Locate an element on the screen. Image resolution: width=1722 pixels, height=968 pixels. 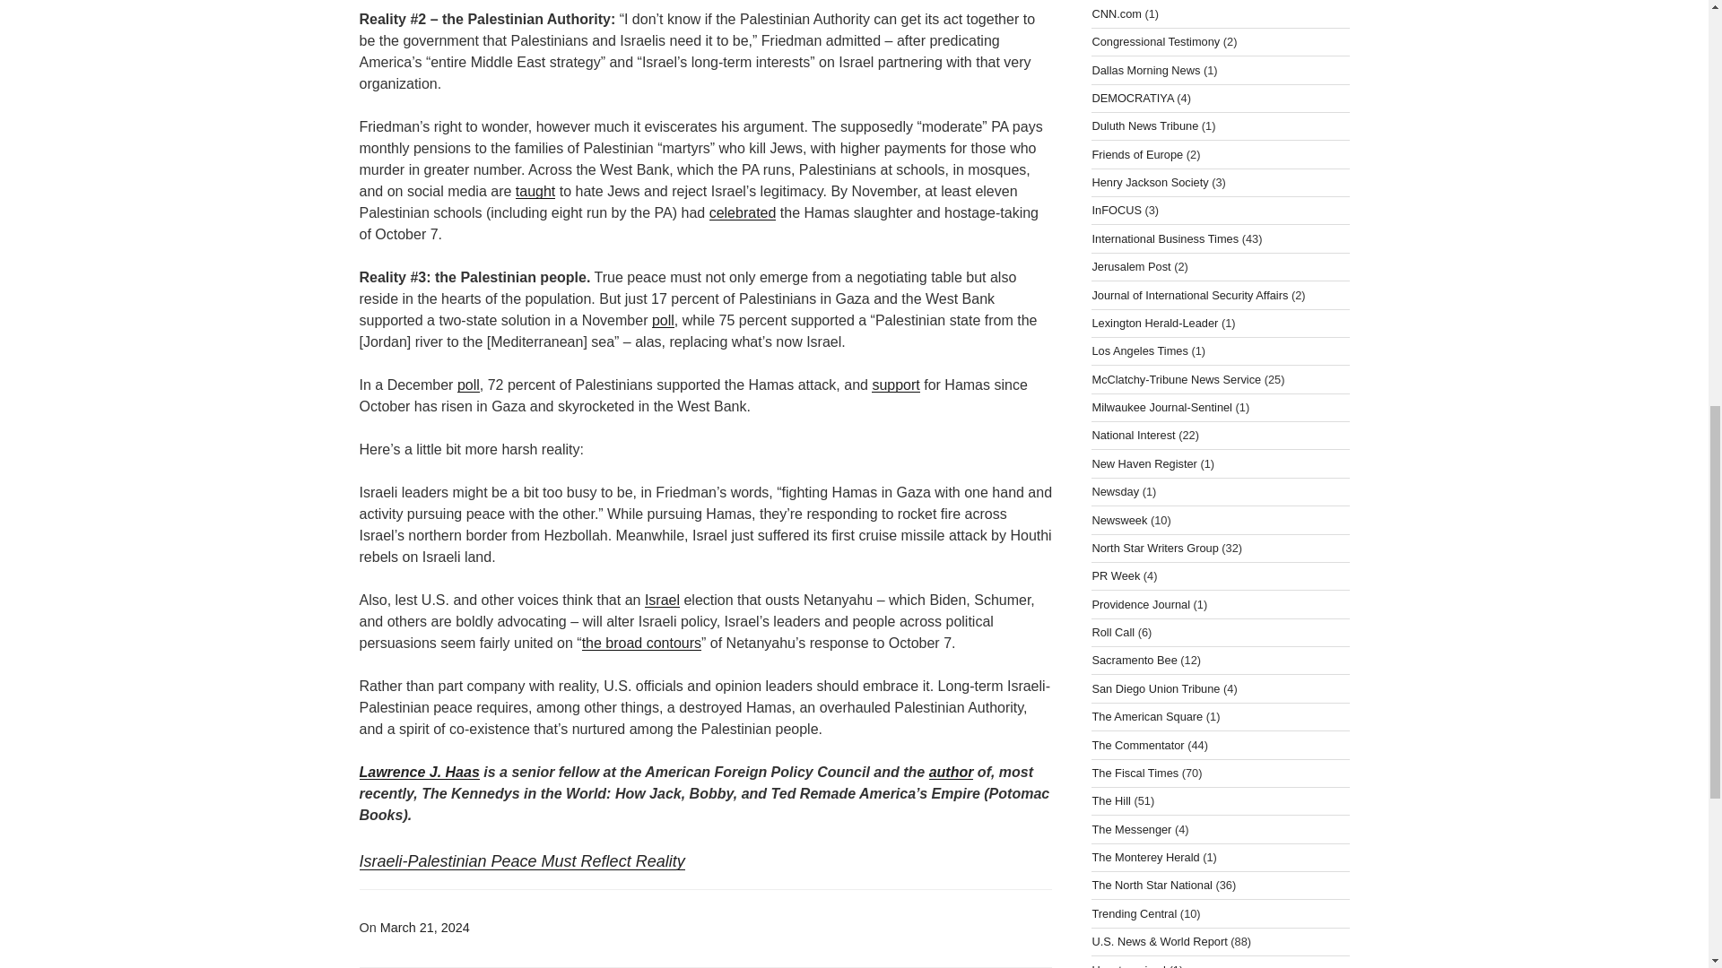
support is located at coordinates (895, 385).